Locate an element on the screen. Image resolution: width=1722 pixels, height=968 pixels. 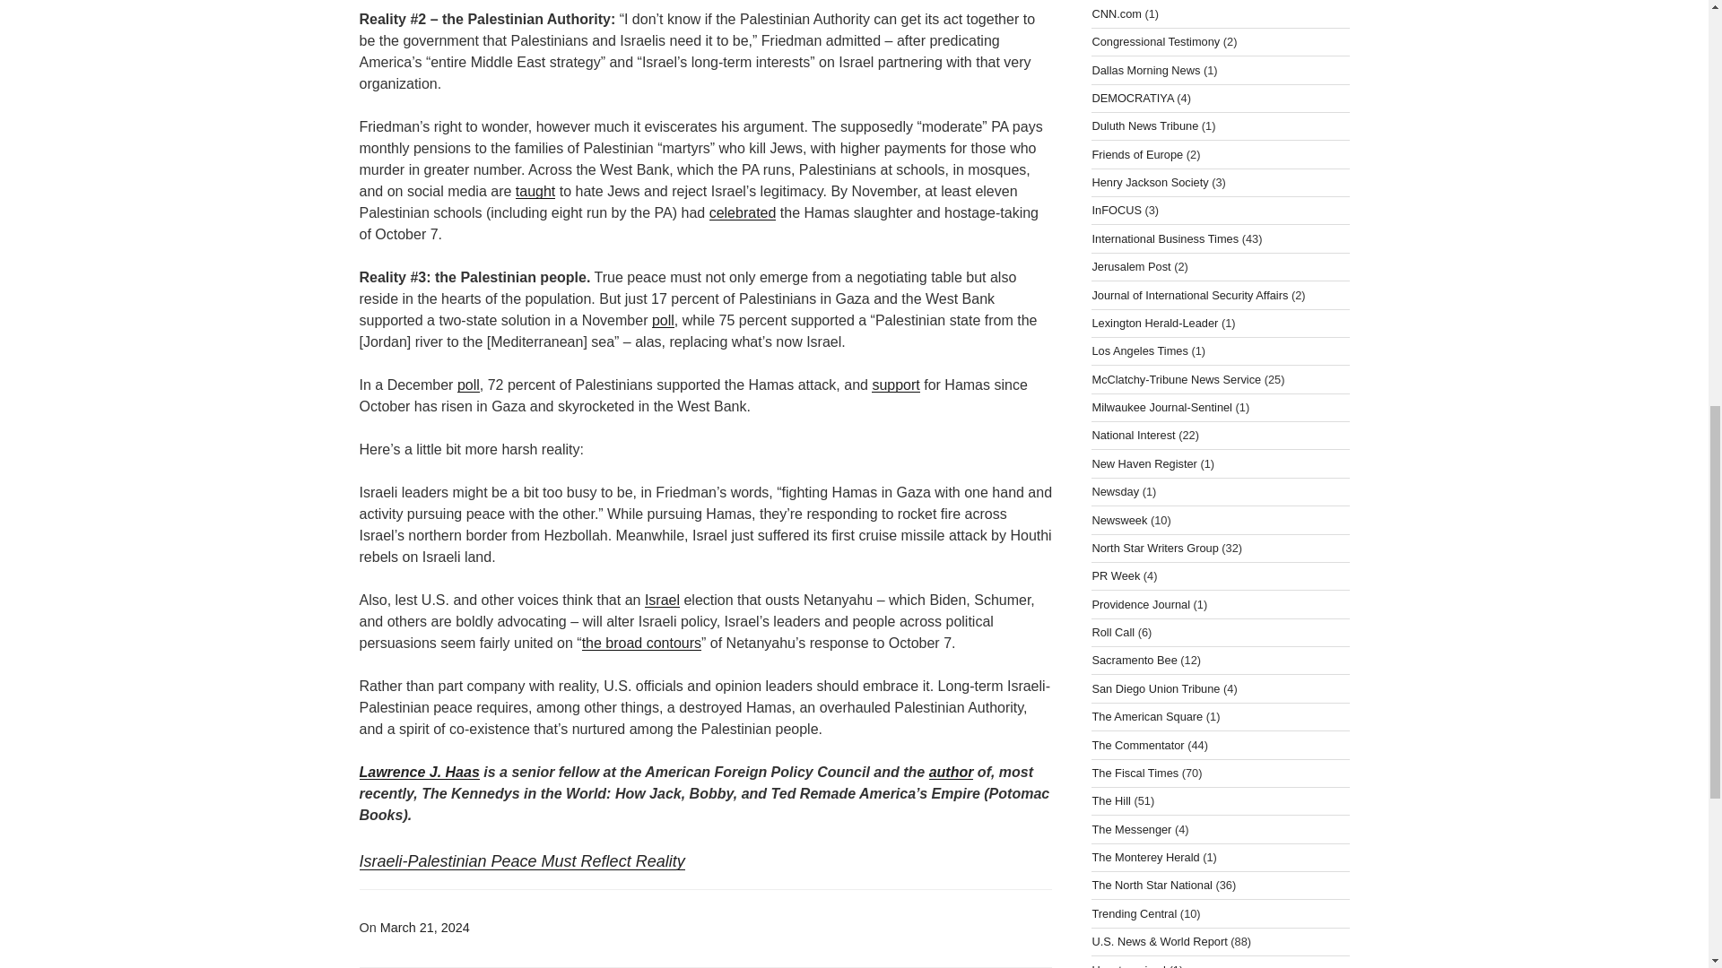
support is located at coordinates (895, 385).